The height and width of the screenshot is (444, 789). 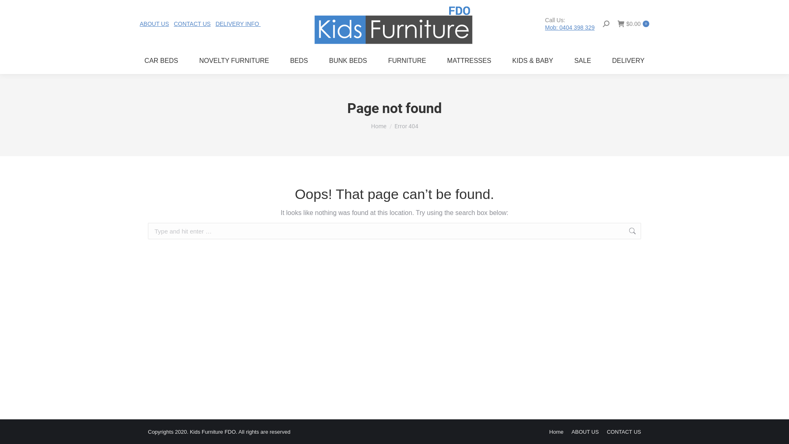 I want to click on CONTACT US, so click(x=624, y=432).